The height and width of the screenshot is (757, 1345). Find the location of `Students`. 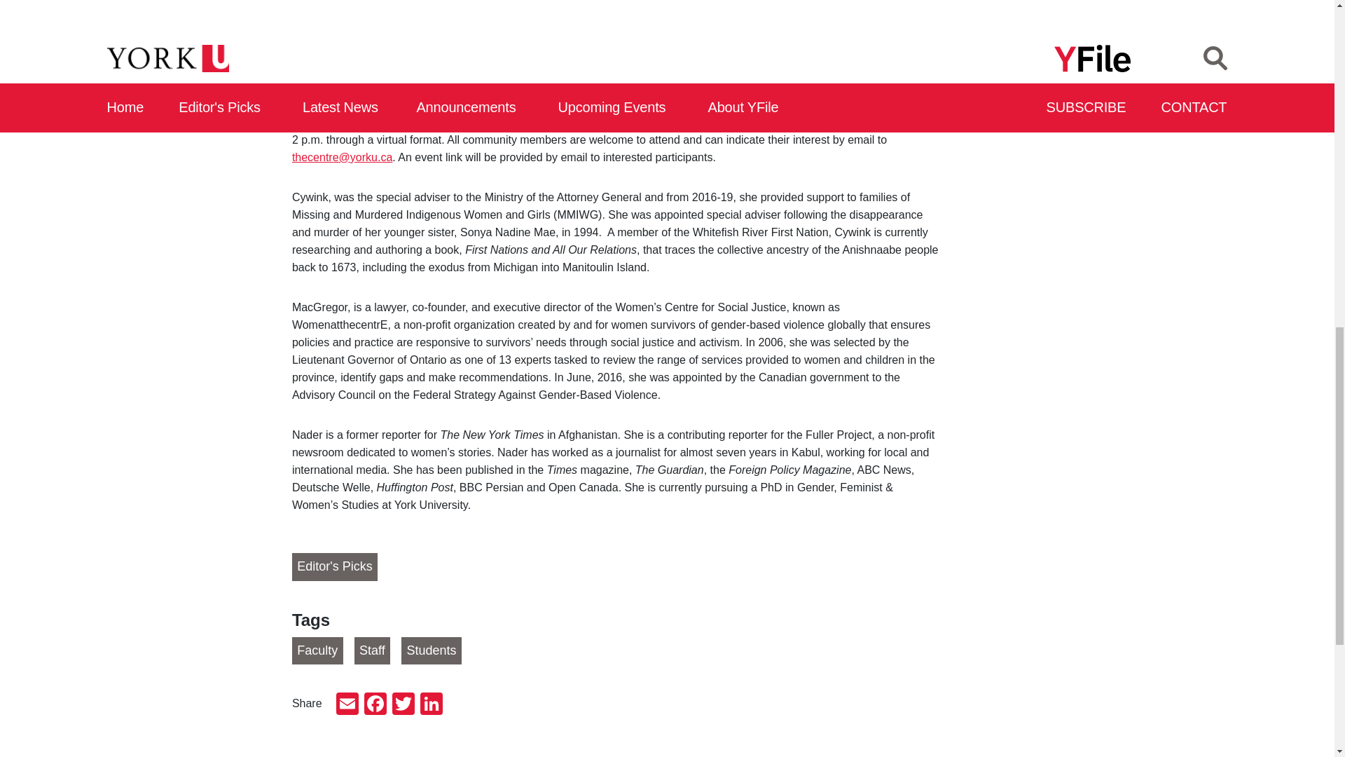

Students is located at coordinates (431, 651).